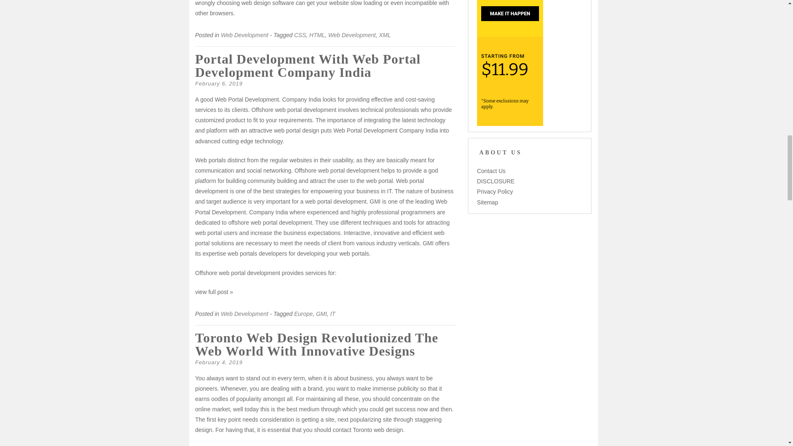 This screenshot has width=793, height=446. I want to click on Web Development, so click(245, 313).